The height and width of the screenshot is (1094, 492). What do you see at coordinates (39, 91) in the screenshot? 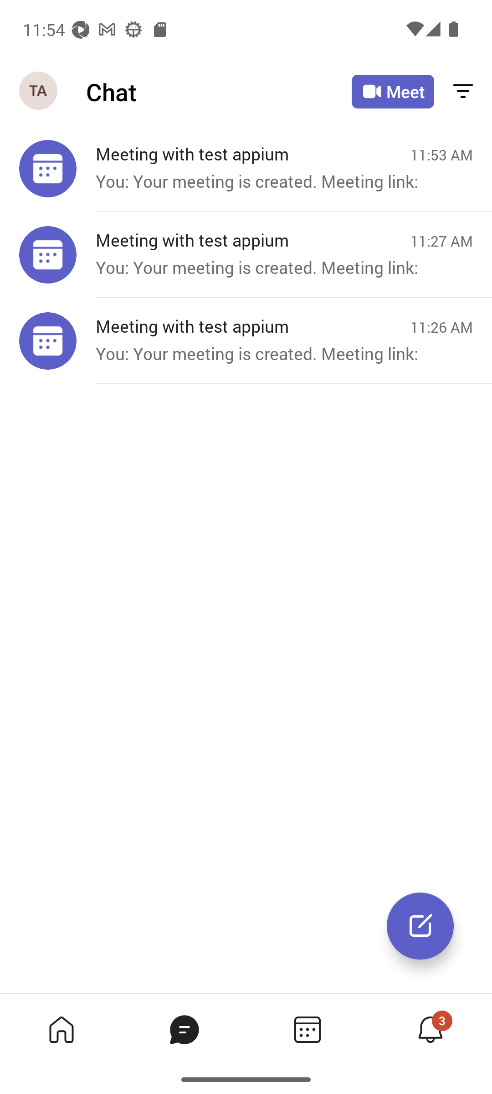
I see `Navigation` at bounding box center [39, 91].